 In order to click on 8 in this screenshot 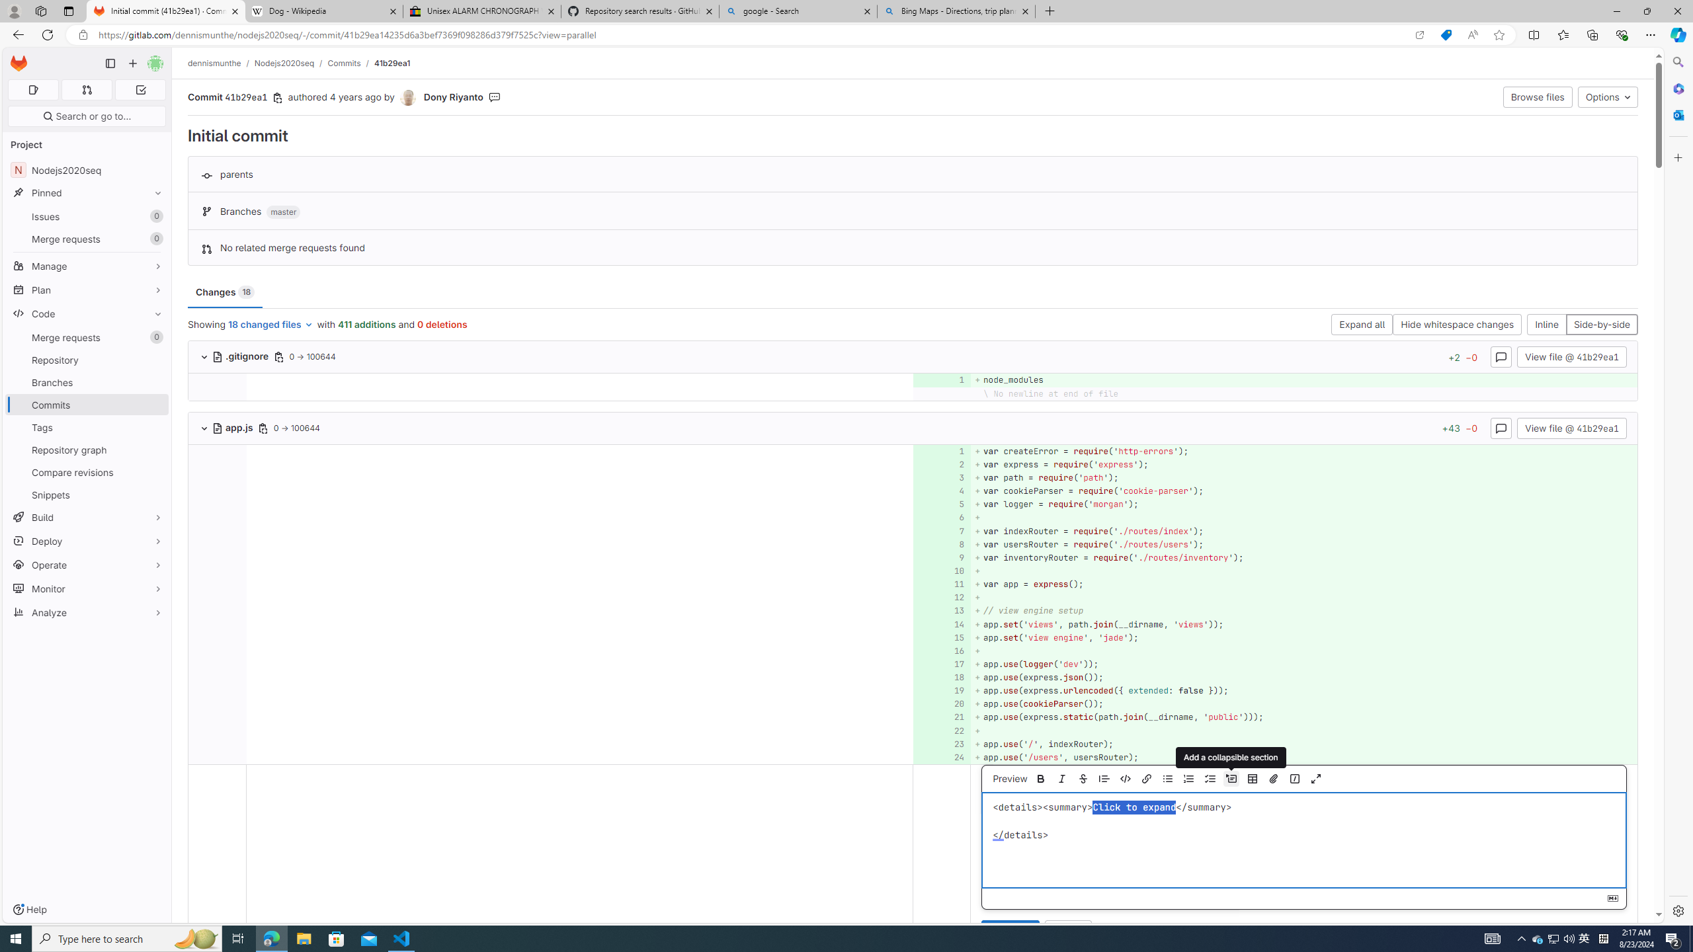, I will do `click(940, 544)`.